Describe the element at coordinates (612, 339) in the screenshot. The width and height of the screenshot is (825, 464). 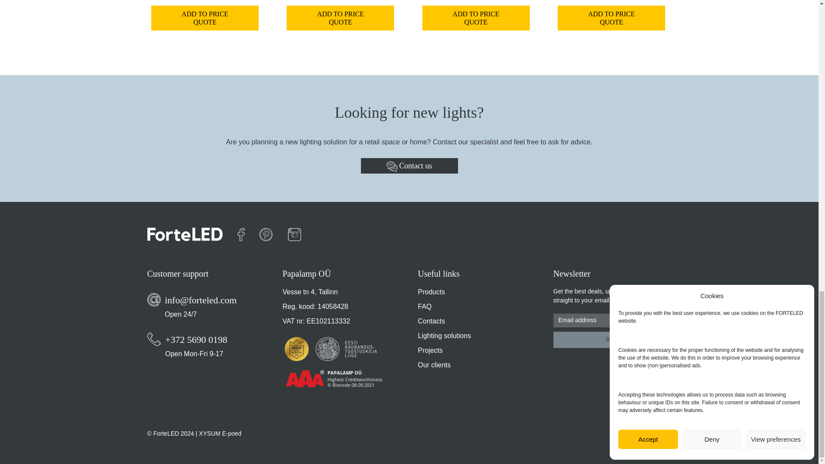
I see `Join` at that location.